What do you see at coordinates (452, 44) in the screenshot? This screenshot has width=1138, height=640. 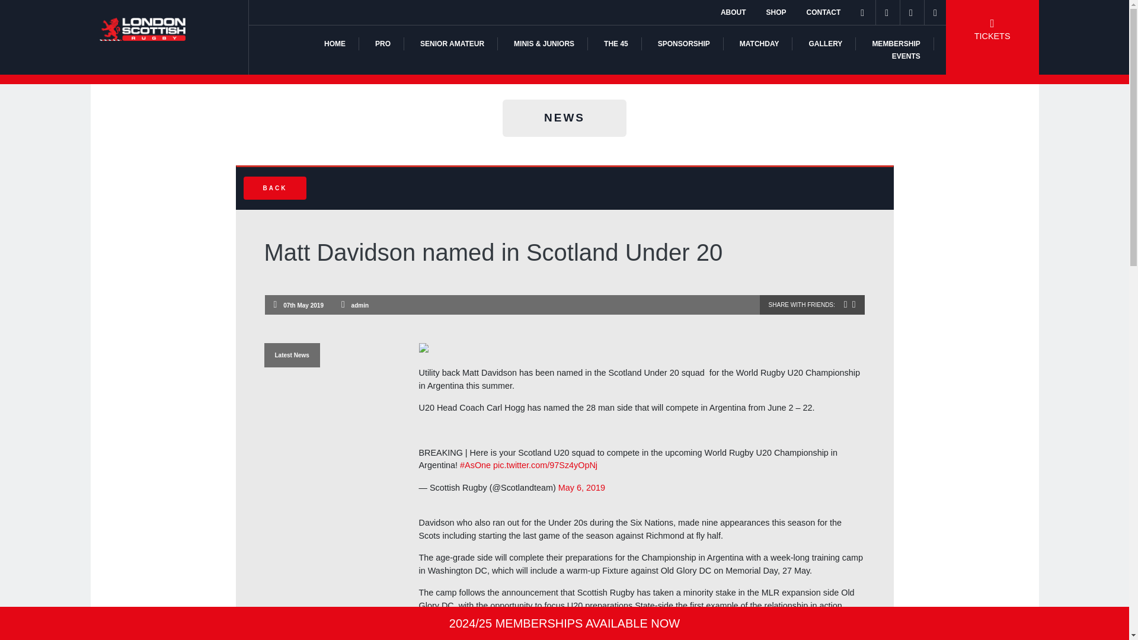 I see `SENIOR AMATEUR` at bounding box center [452, 44].